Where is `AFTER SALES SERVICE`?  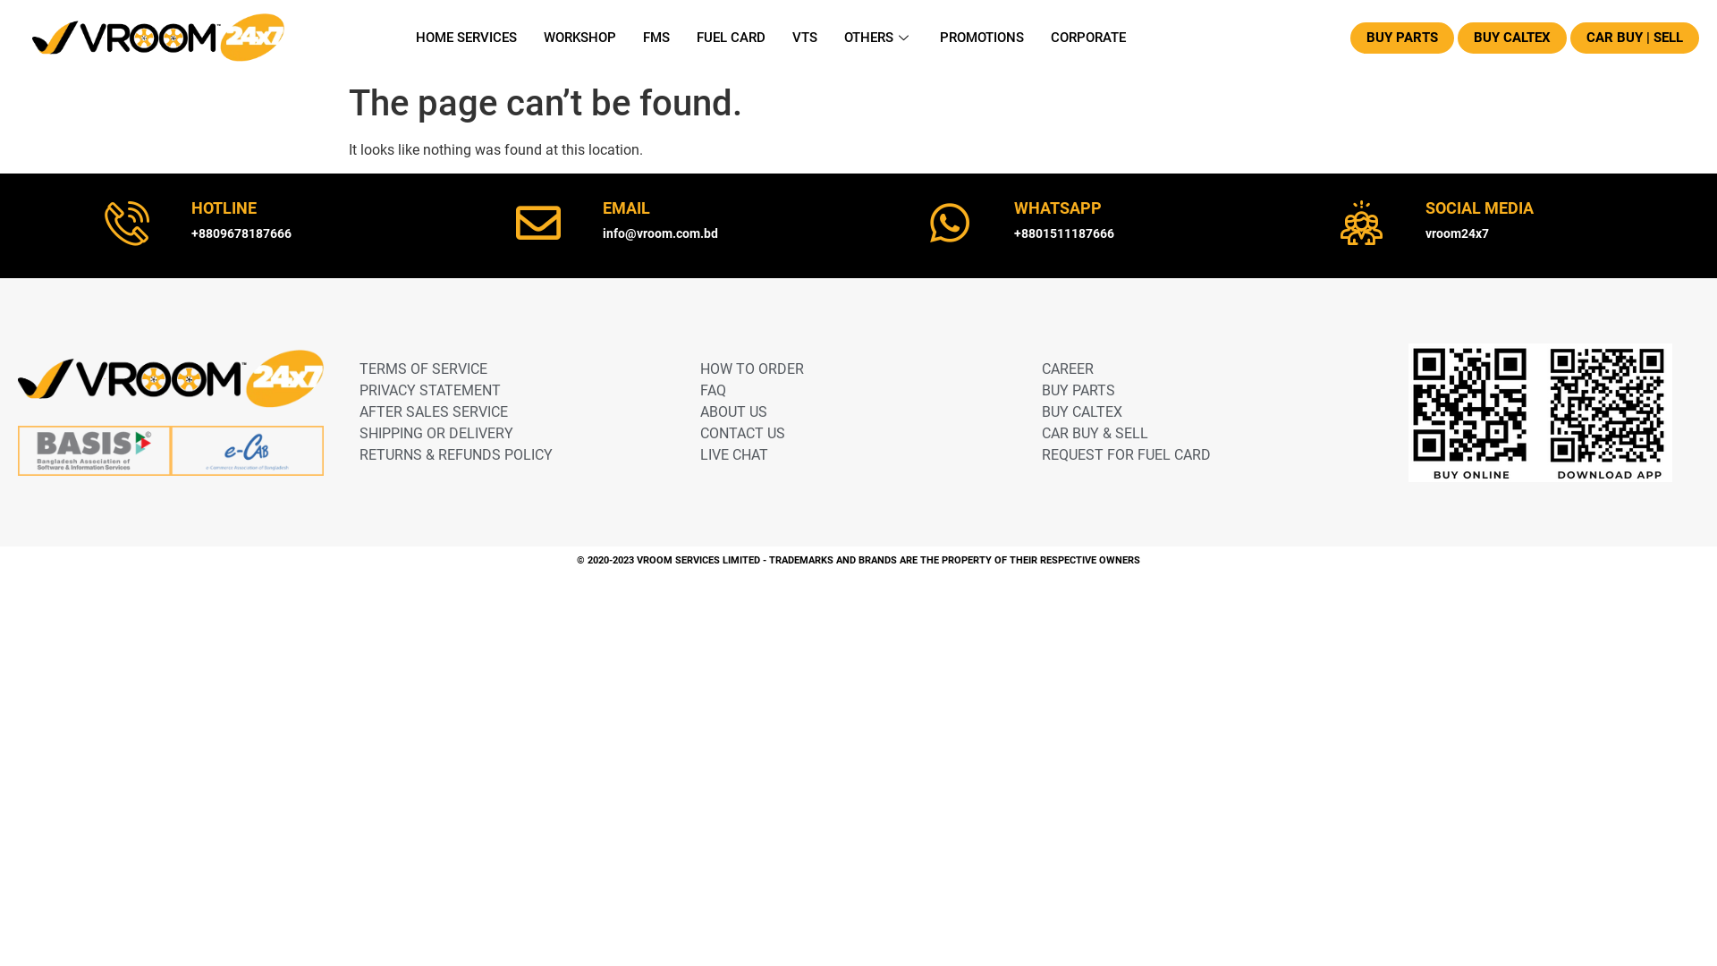
AFTER SALES SERVICE is located at coordinates (503, 412).